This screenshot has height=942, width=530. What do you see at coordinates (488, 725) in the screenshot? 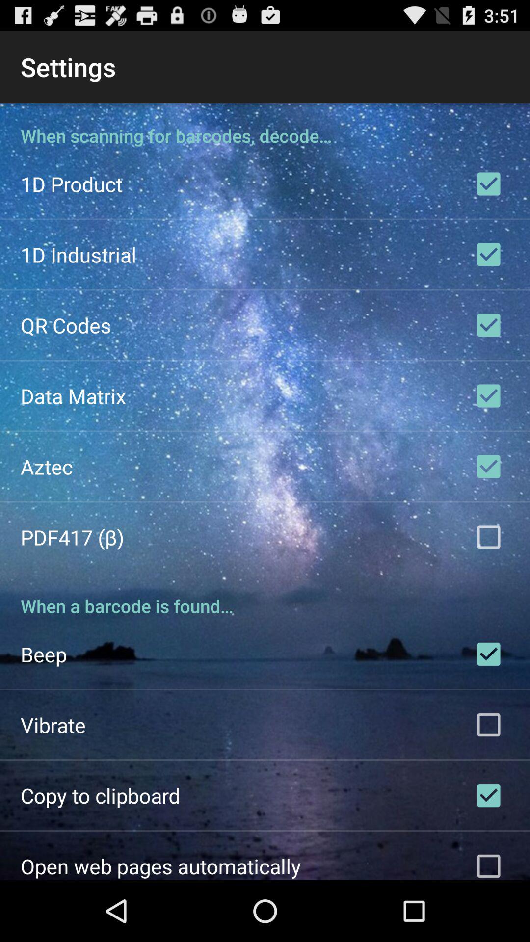
I see `select the click box on vibrate row` at bounding box center [488, 725].